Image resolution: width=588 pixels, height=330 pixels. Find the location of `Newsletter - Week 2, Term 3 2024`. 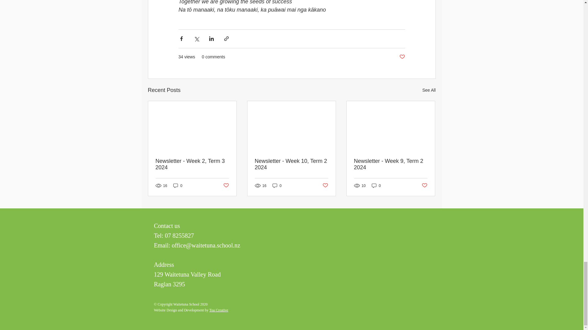

Newsletter - Week 2, Term 3 2024 is located at coordinates (192, 164).